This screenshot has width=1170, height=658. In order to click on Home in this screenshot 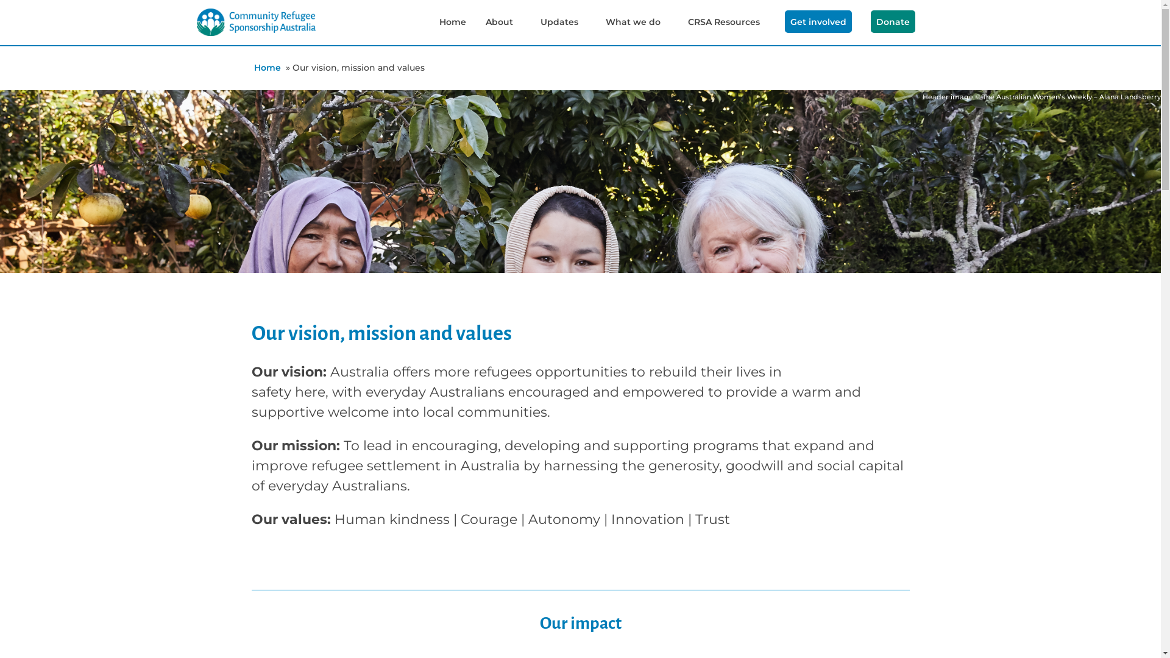, I will do `click(267, 68)`.